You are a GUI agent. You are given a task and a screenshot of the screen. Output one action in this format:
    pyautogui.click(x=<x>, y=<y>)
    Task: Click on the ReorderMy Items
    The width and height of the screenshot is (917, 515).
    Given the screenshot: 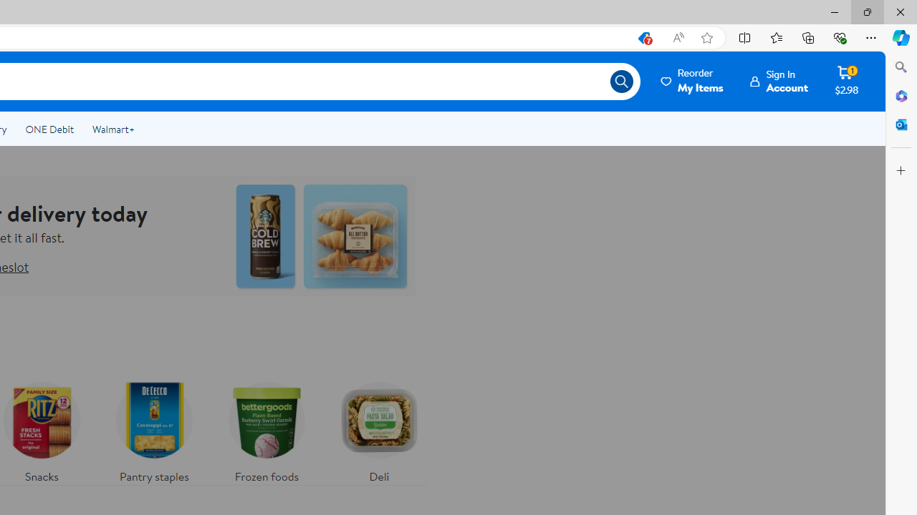 What is the action you would take?
    pyautogui.click(x=693, y=81)
    